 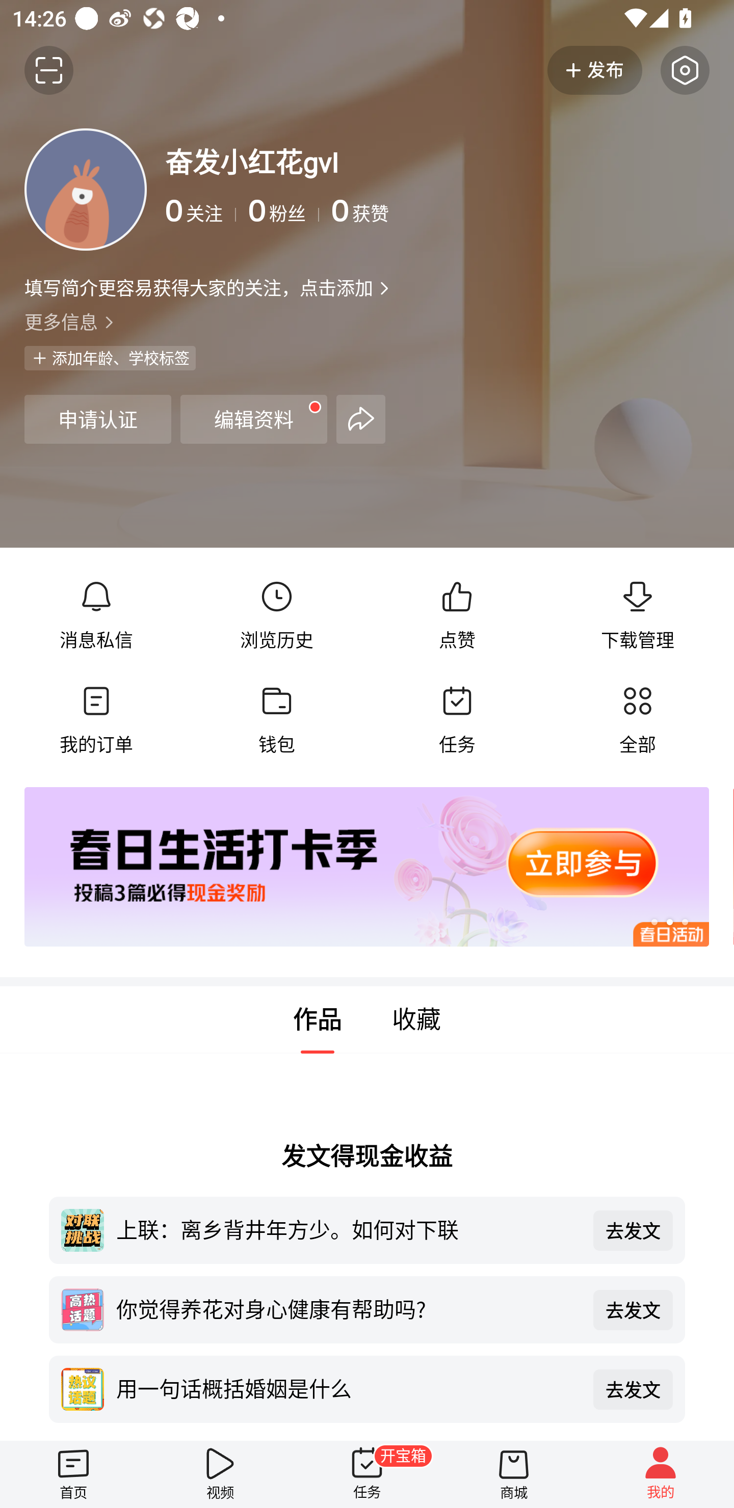 I want to click on 商城, so click(x=514, y=1474).